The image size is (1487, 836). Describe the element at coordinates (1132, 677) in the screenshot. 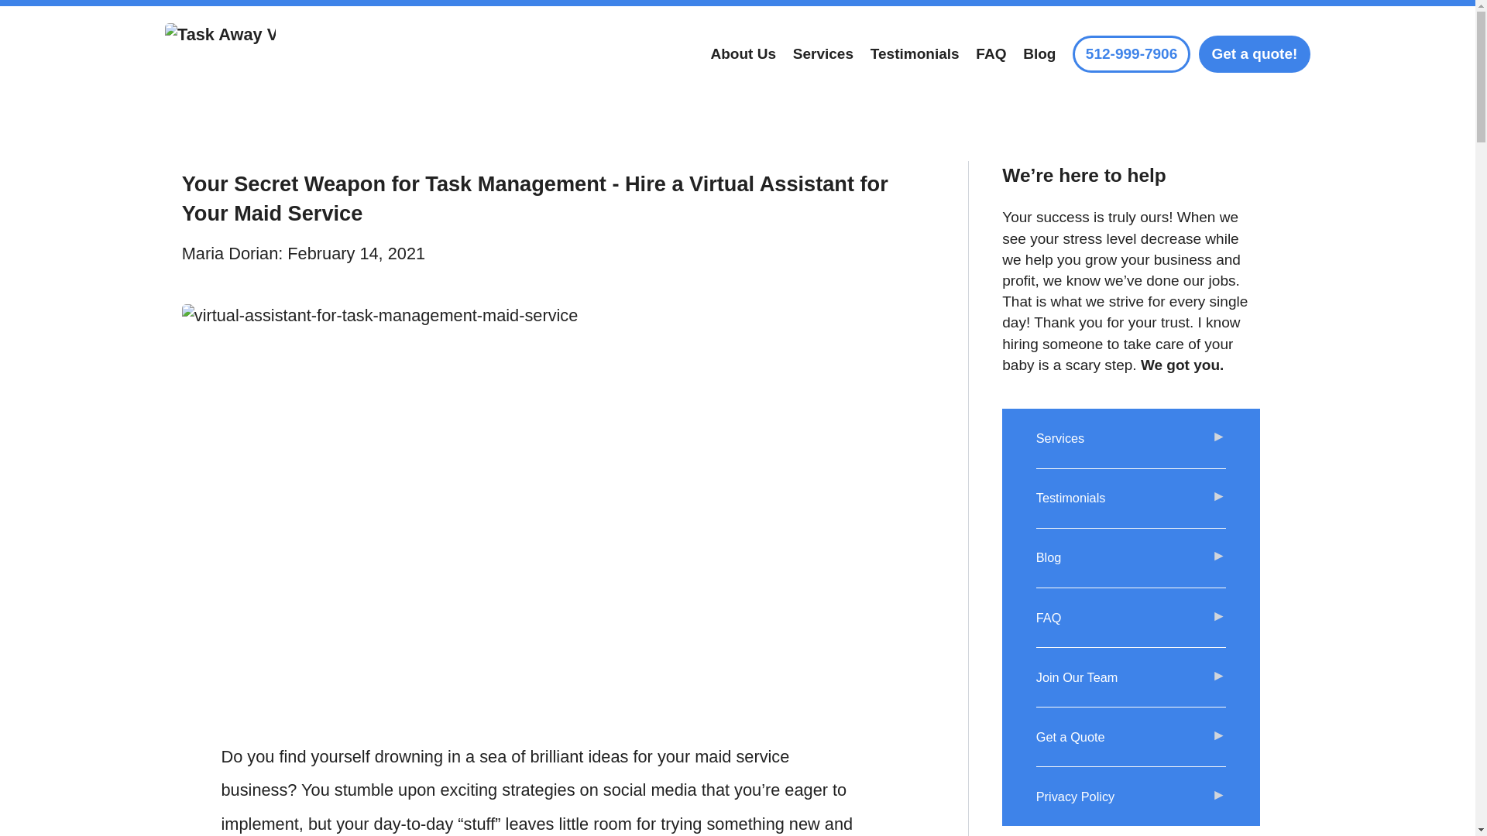

I see `Join Our Team` at that location.